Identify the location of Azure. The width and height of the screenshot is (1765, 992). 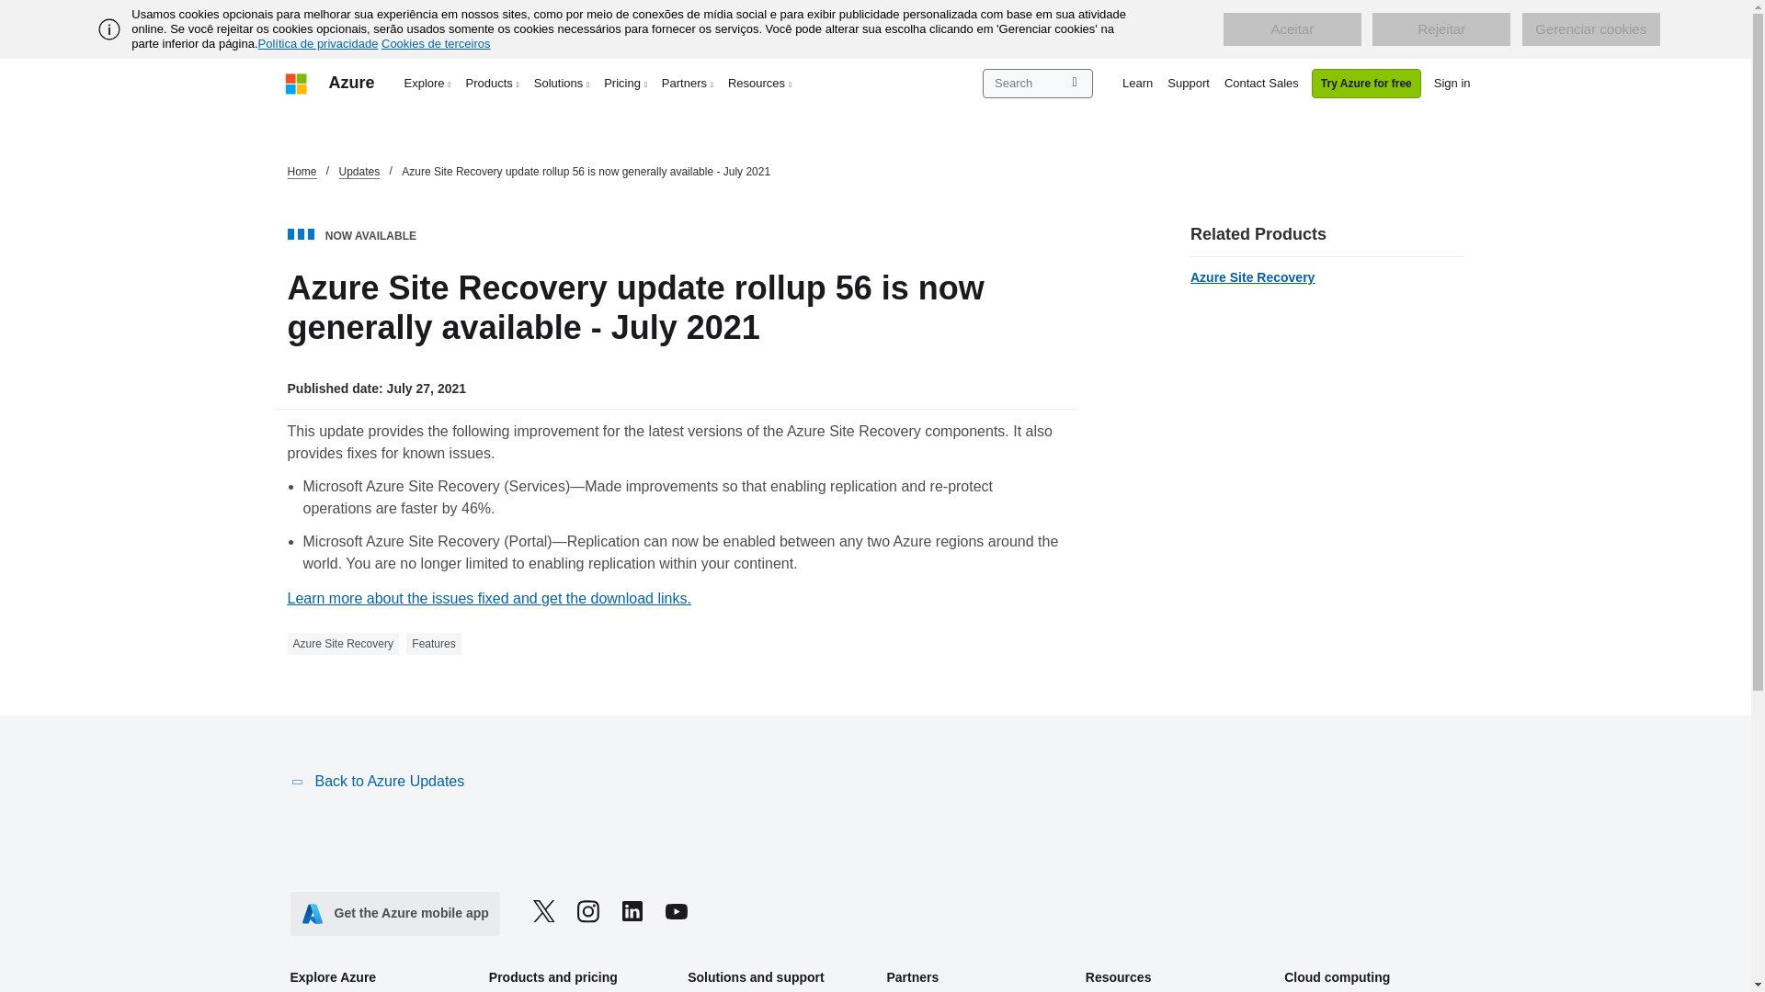
(351, 83).